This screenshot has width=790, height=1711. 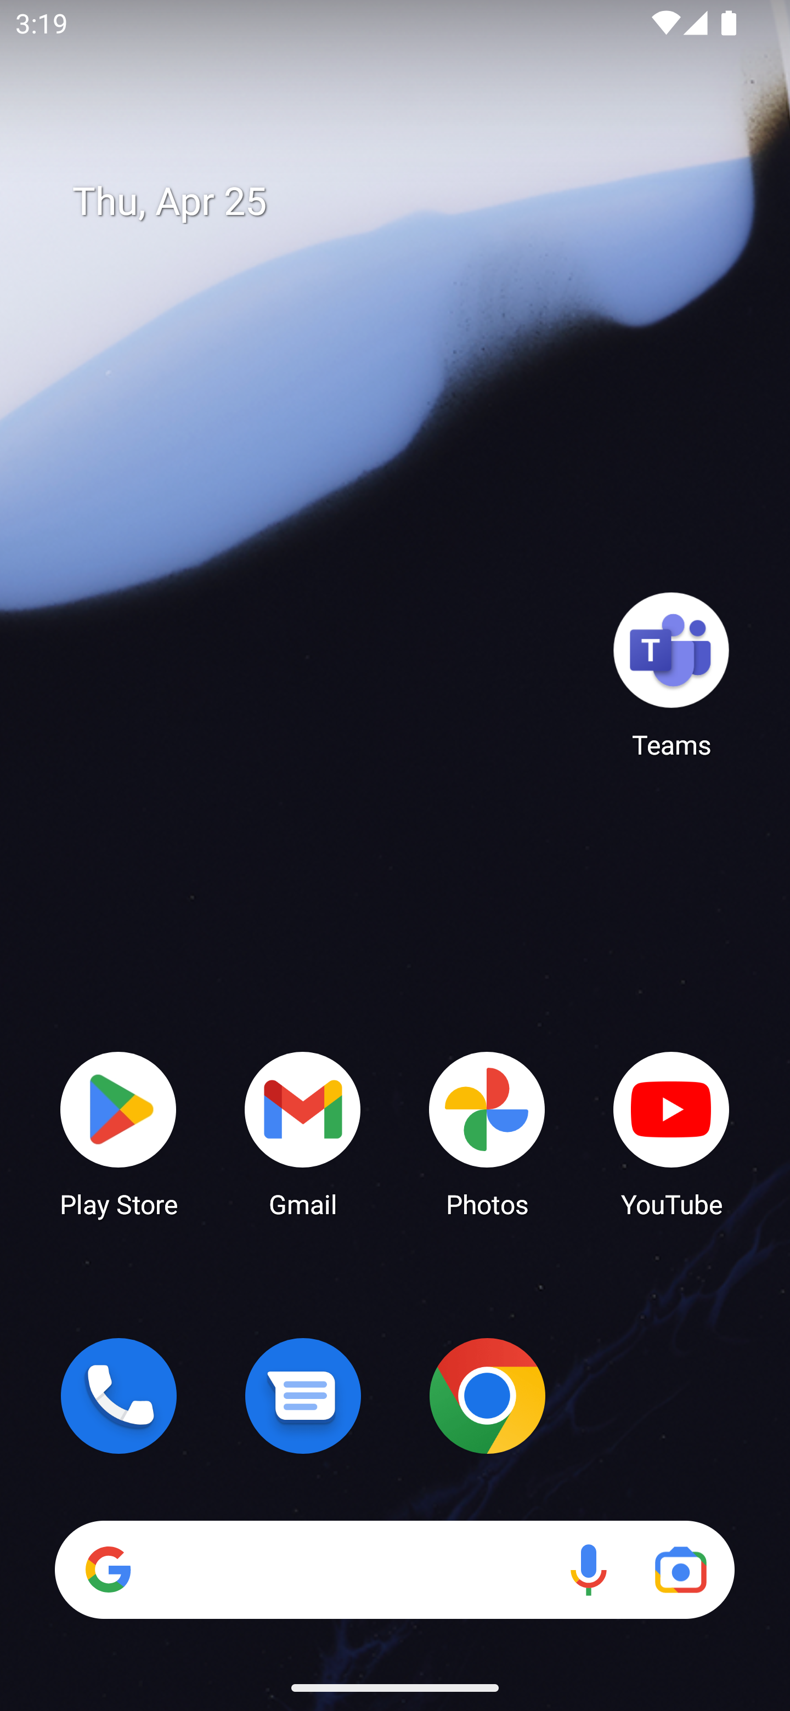 I want to click on Voice search, so click(x=588, y=1570).